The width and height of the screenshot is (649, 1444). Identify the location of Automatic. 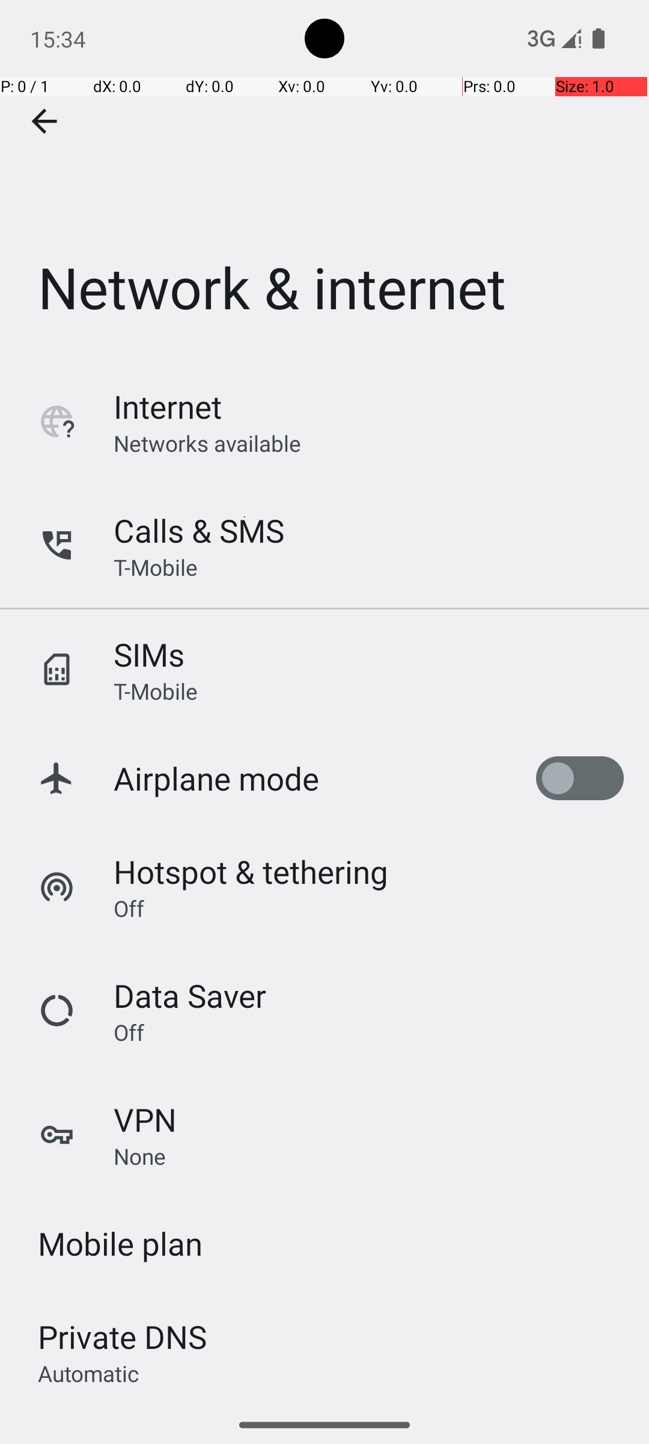
(89, 1373).